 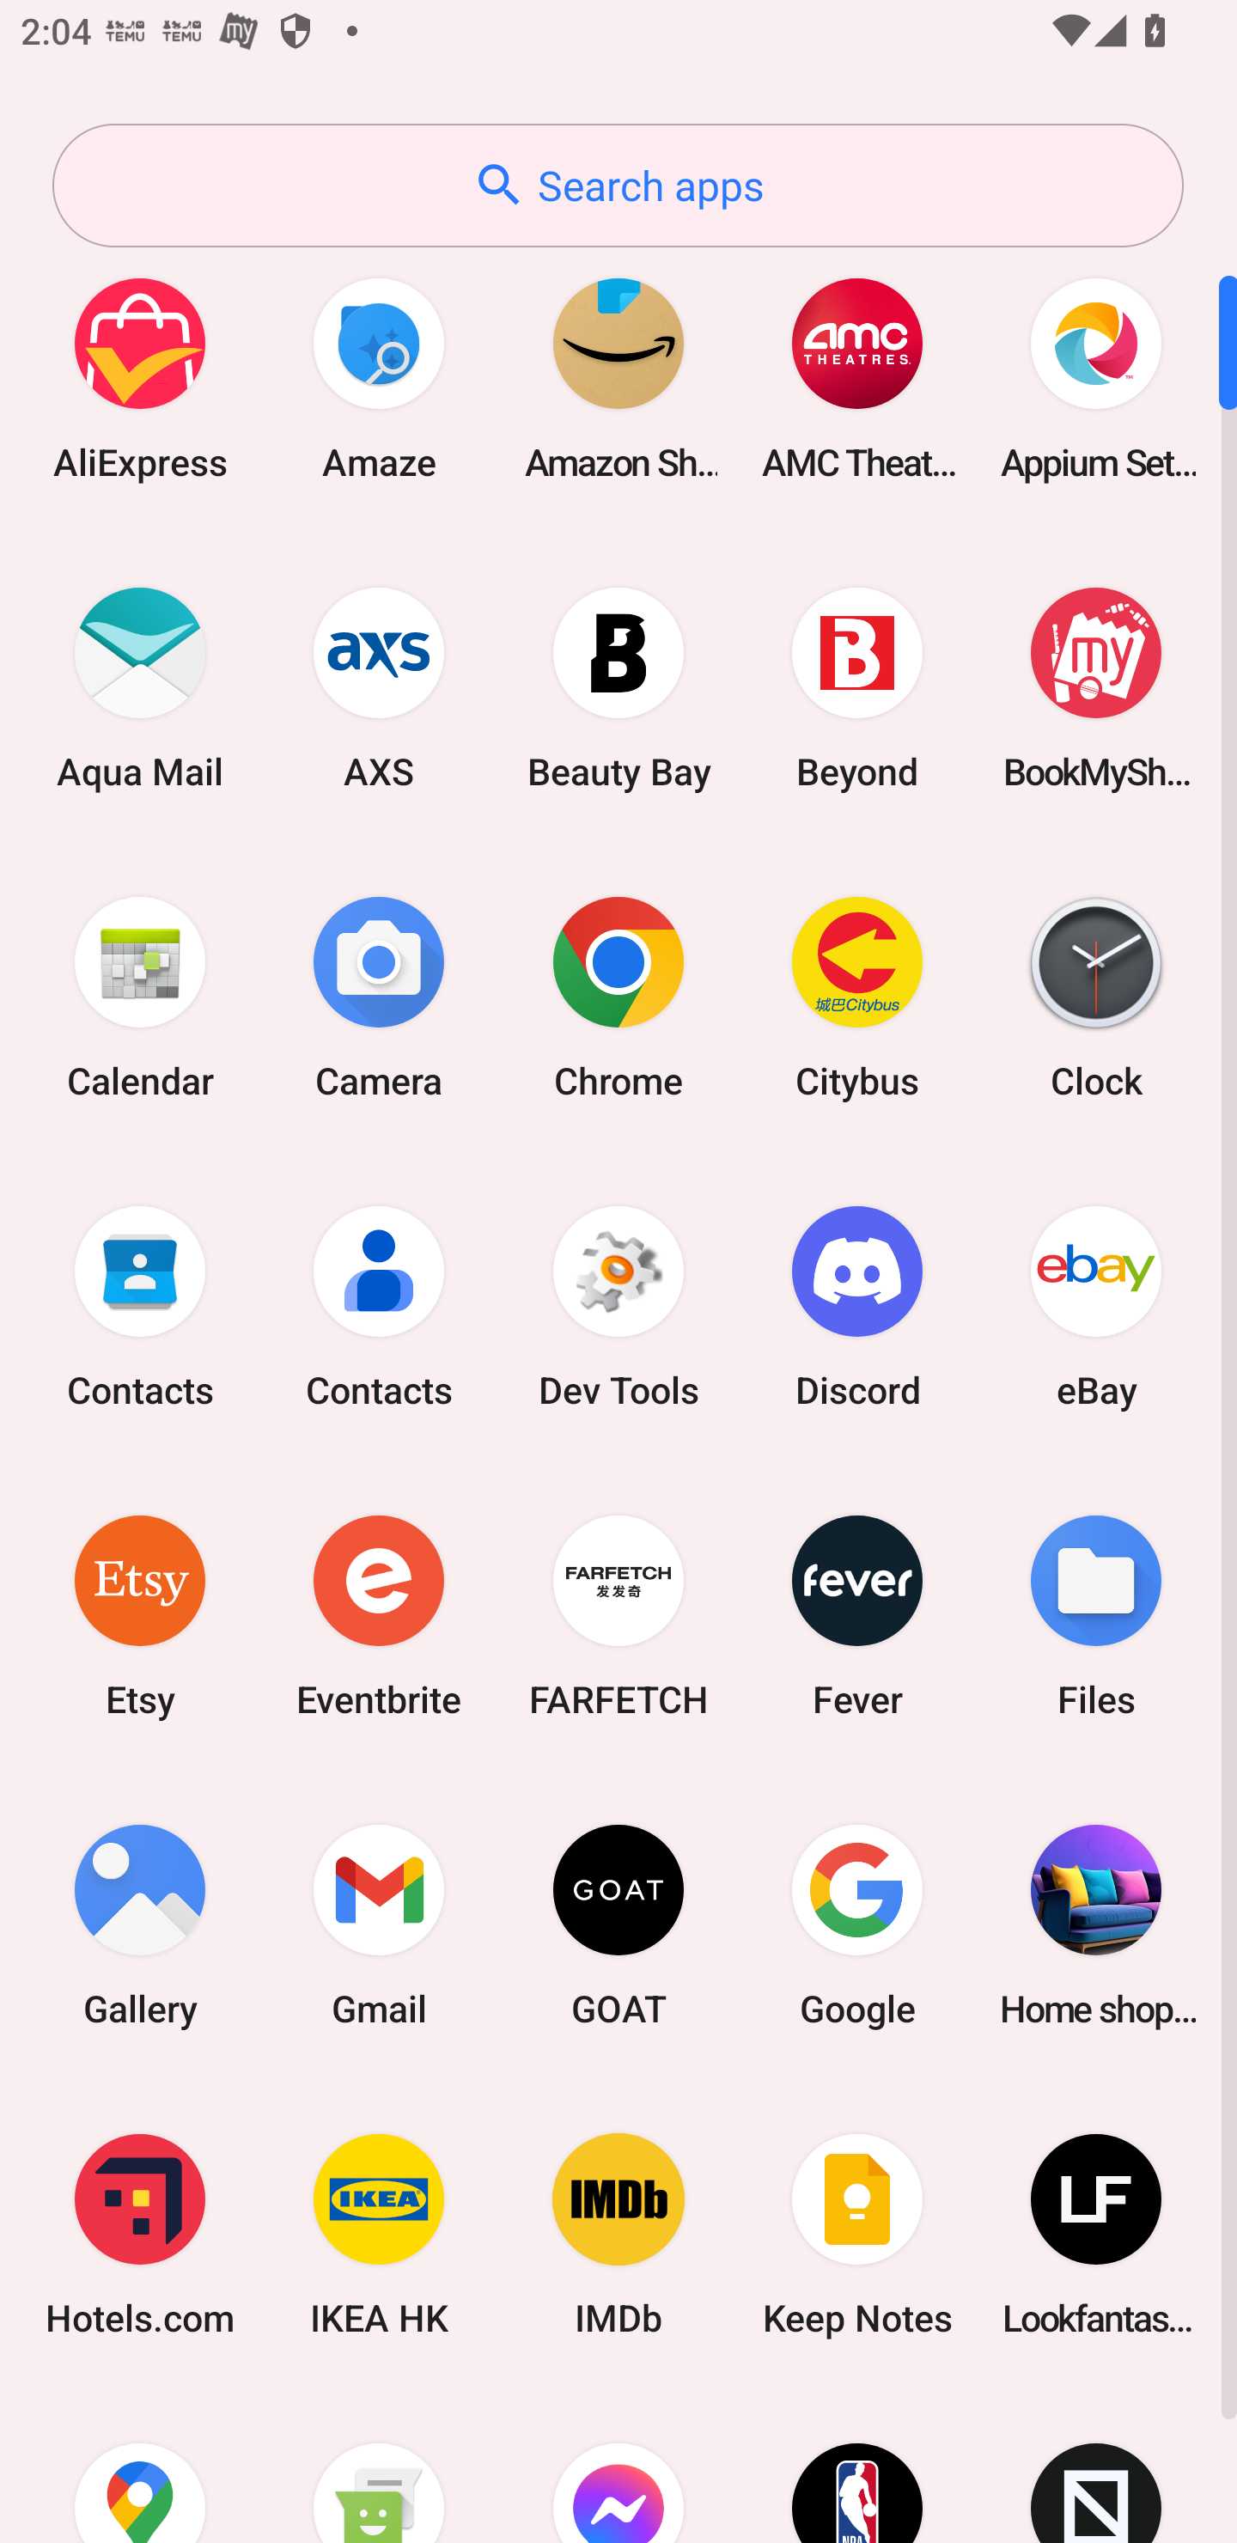 What do you see at coordinates (140, 1924) in the screenshot?
I see `Gallery` at bounding box center [140, 1924].